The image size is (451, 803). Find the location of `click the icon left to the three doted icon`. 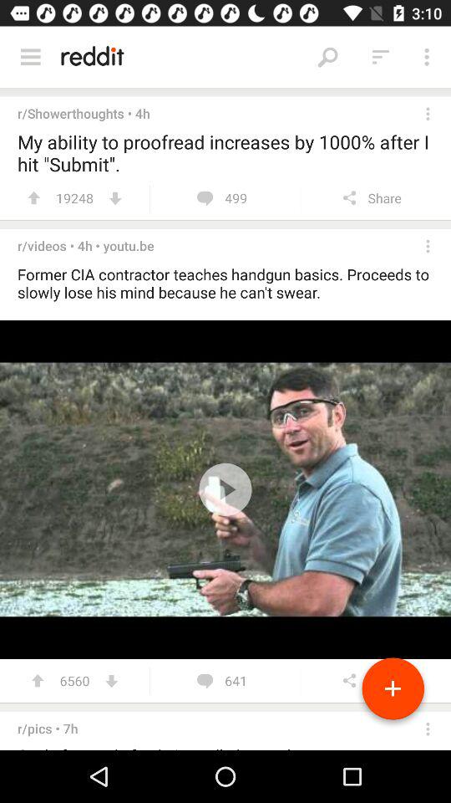

click the icon left to the three doted icon is located at coordinates (381, 57).